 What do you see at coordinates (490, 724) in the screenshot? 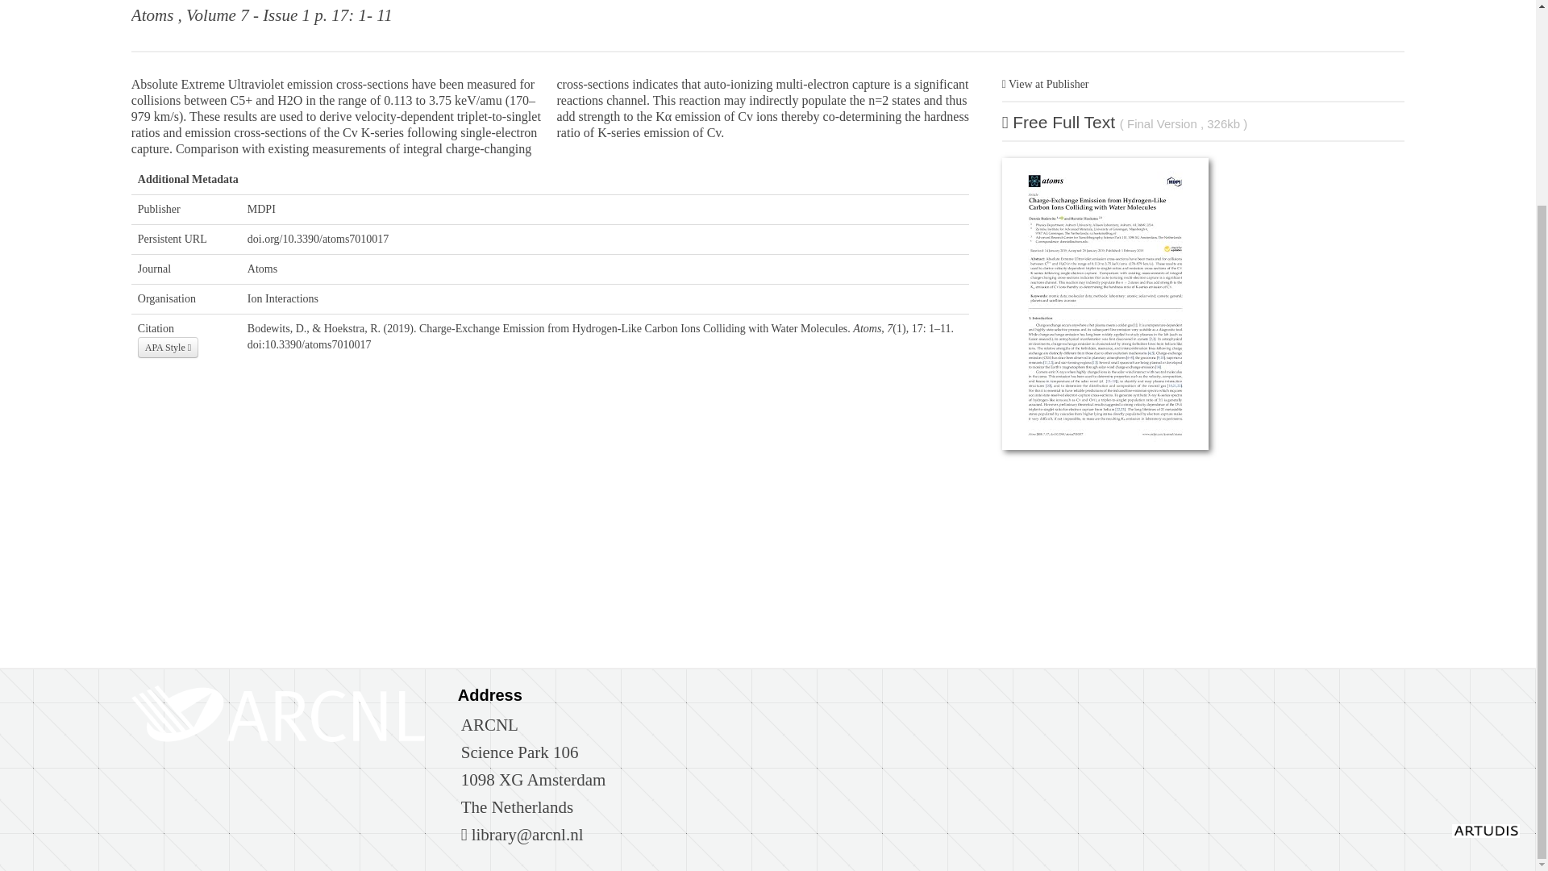
I see `ARCNL` at bounding box center [490, 724].